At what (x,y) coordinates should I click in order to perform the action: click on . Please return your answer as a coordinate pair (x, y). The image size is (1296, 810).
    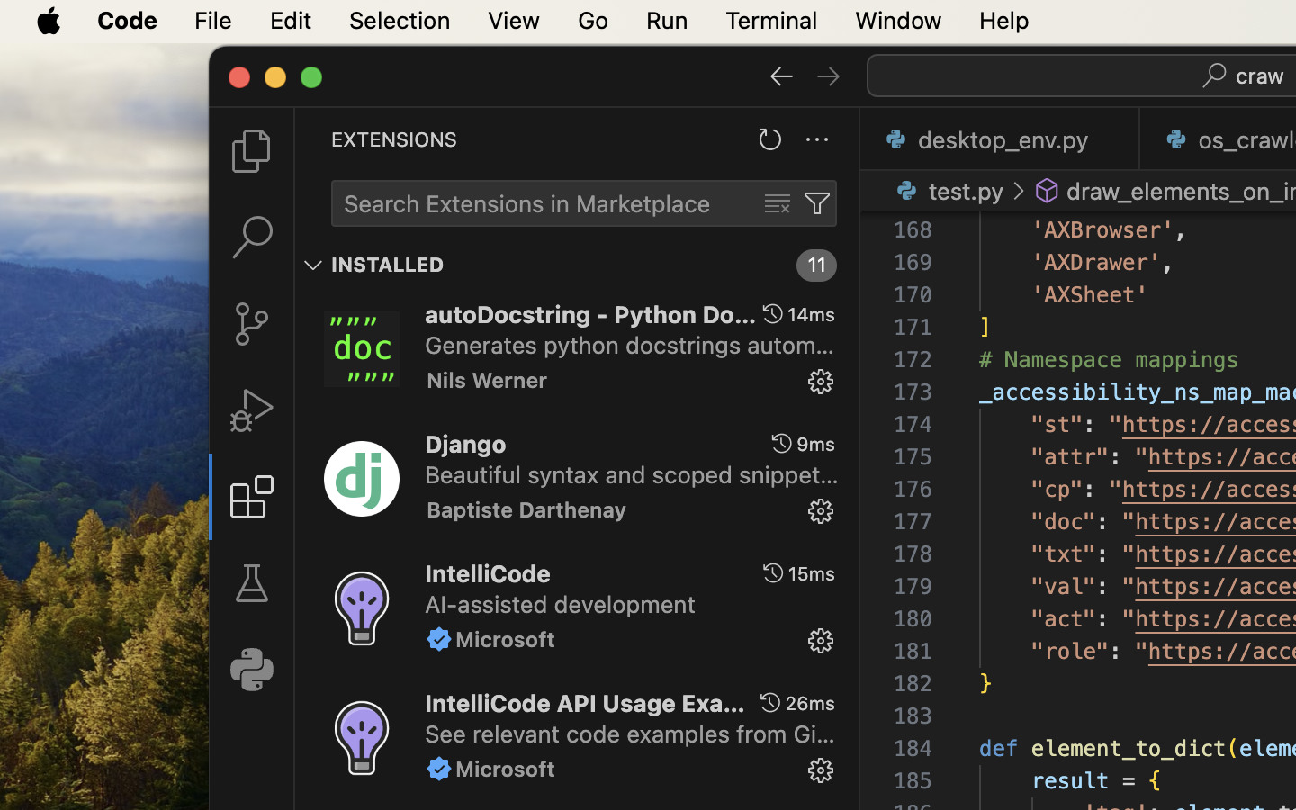
    Looking at the image, I should click on (252, 583).